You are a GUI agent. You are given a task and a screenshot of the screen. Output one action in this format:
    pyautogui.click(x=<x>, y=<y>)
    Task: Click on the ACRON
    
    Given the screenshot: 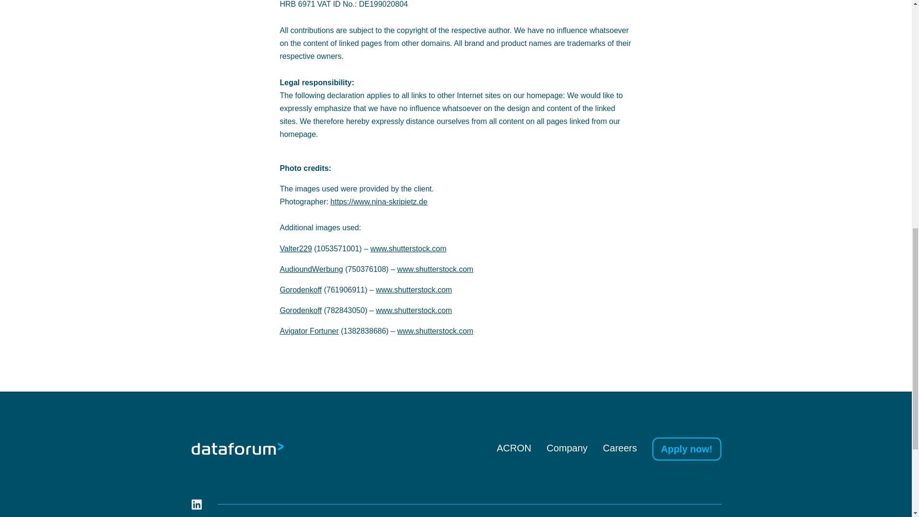 What is the action you would take?
    pyautogui.click(x=514, y=448)
    